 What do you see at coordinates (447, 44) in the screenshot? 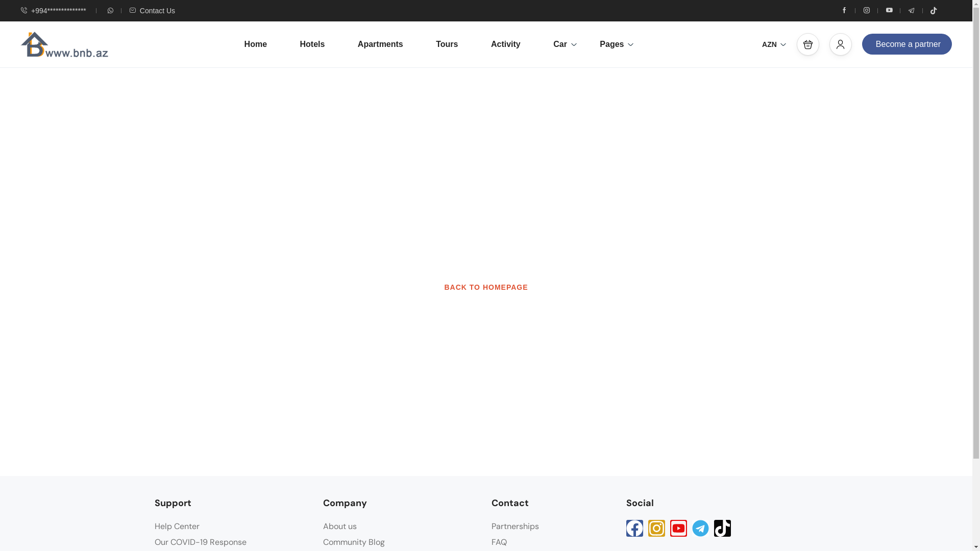
I see `Tours` at bounding box center [447, 44].